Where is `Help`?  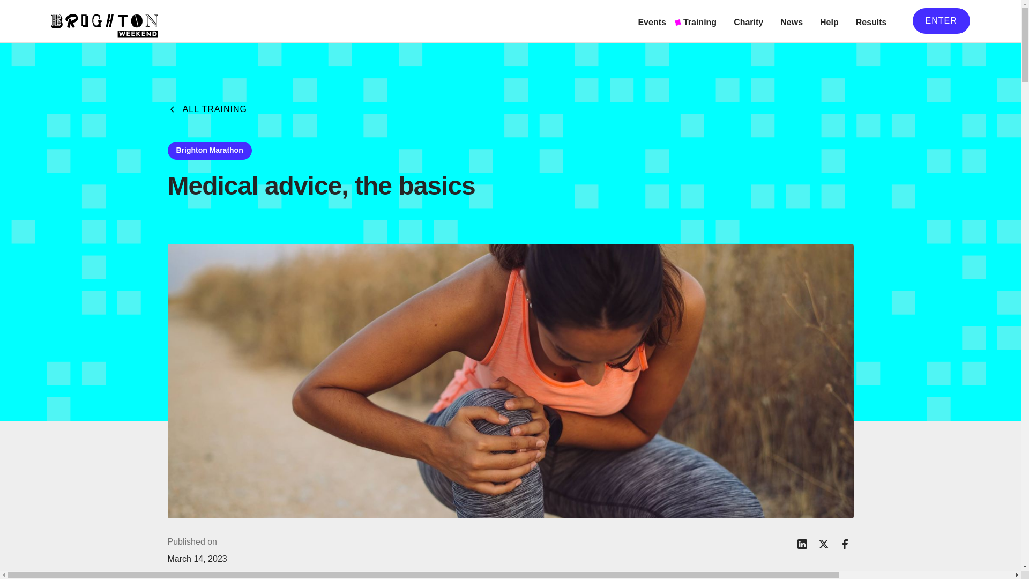
Help is located at coordinates (829, 21).